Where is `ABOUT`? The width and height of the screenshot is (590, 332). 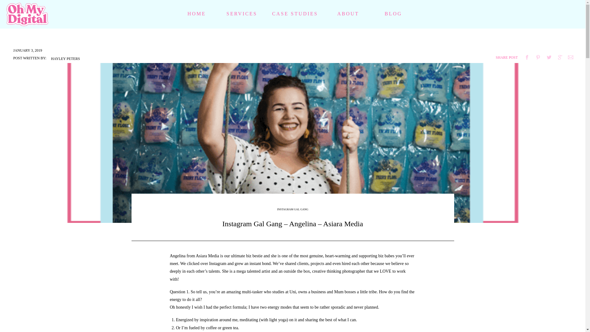 ABOUT is located at coordinates (348, 14).